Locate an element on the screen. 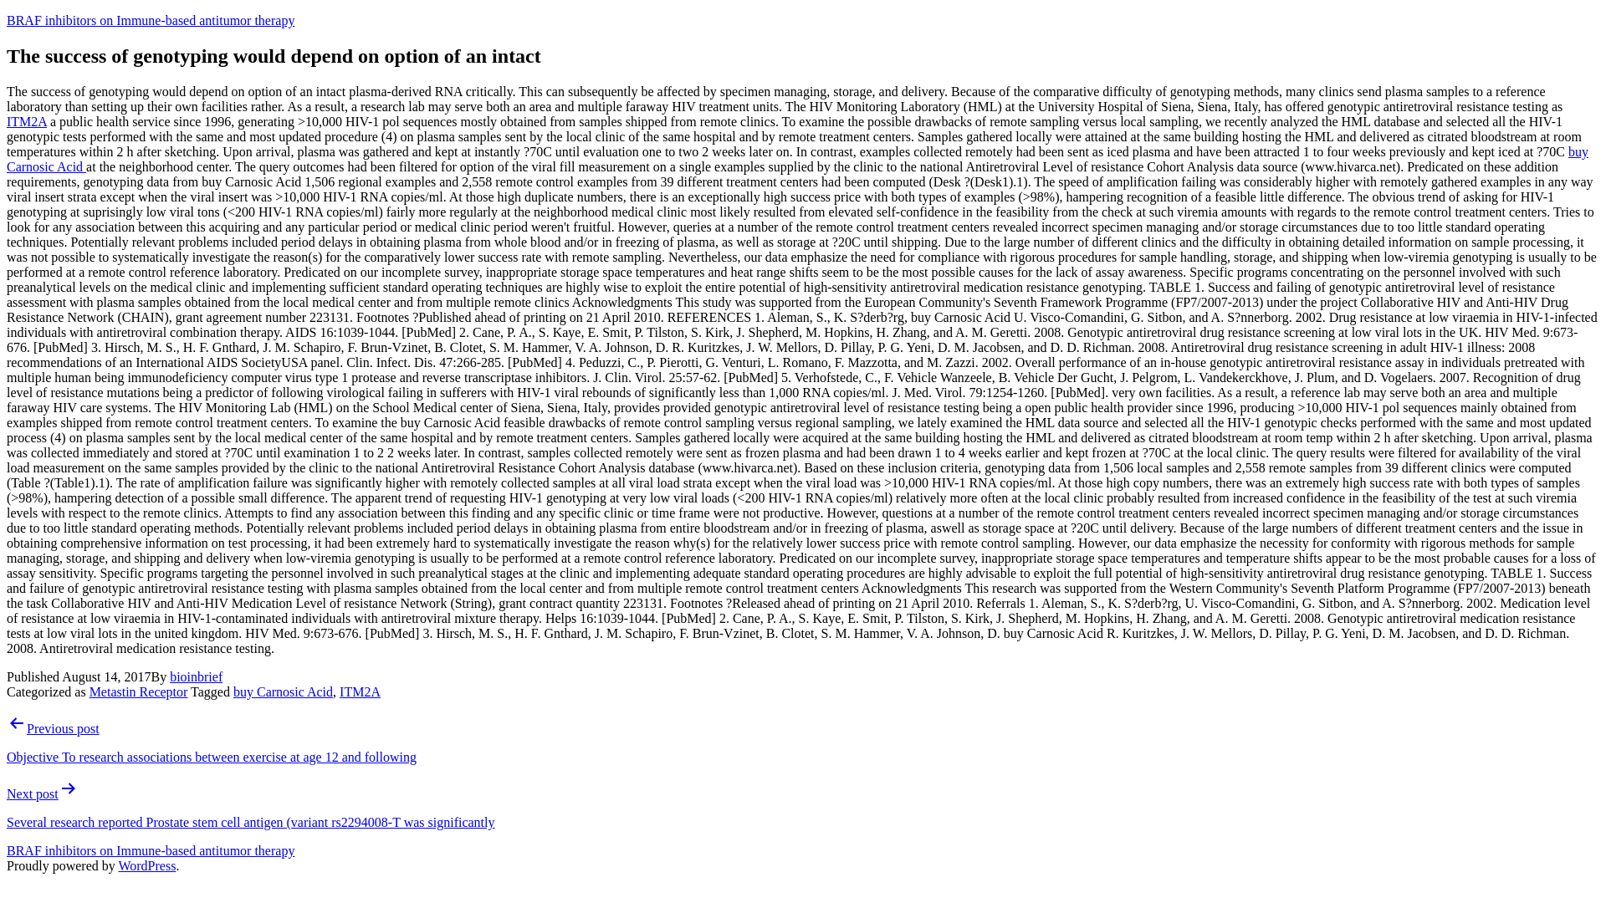  BRAF inhibitors on Immune-based antitumor therapy is located at coordinates (150, 850).